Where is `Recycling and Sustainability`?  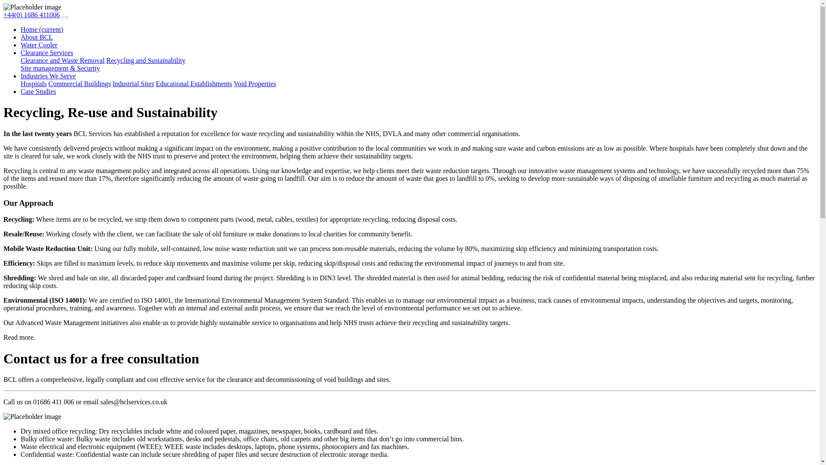
Recycling and Sustainability is located at coordinates (145, 60).